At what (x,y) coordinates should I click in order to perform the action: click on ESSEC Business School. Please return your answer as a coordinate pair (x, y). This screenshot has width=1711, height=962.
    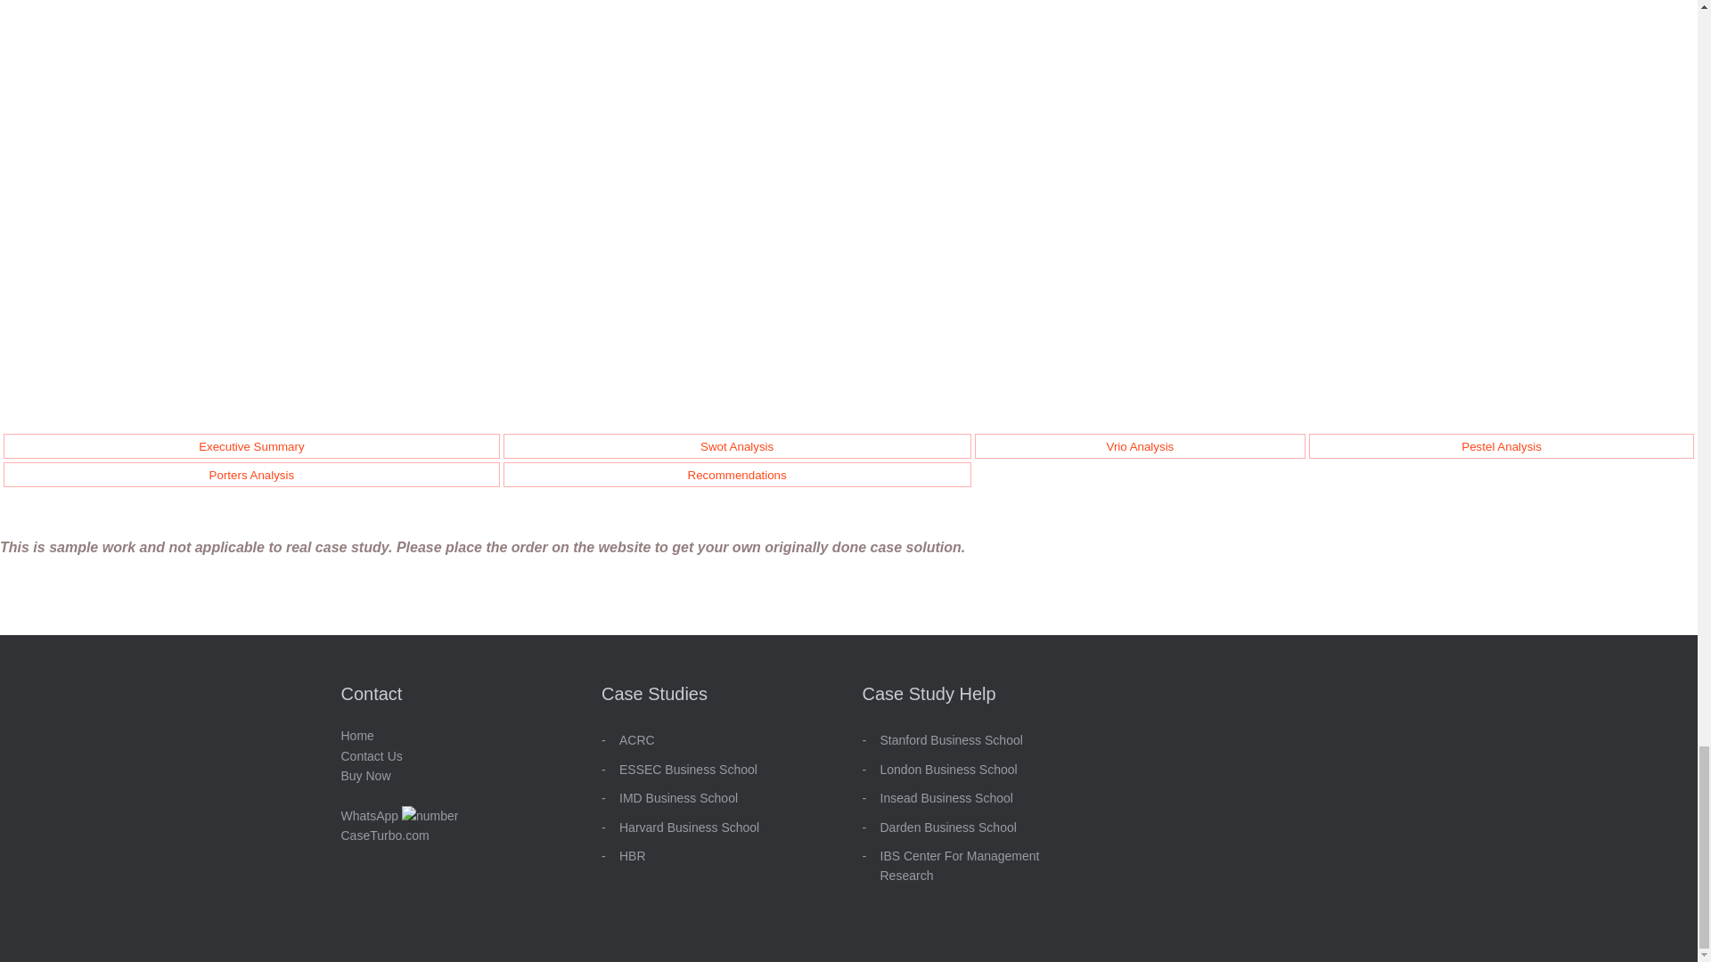
    Looking at the image, I should click on (688, 770).